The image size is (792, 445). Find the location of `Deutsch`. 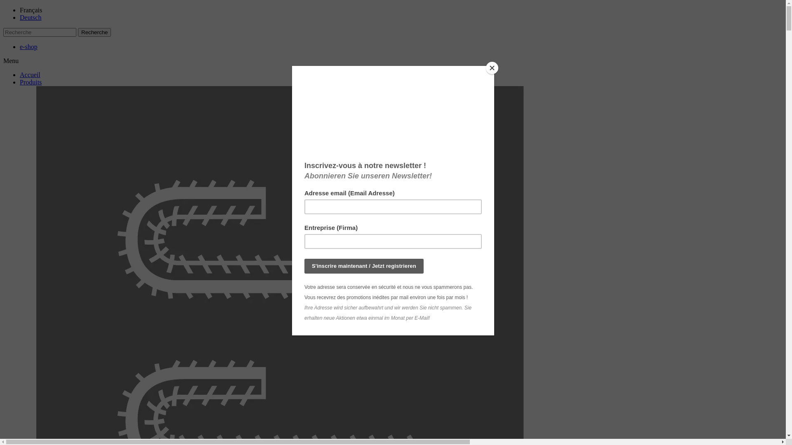

Deutsch is located at coordinates (31, 17).